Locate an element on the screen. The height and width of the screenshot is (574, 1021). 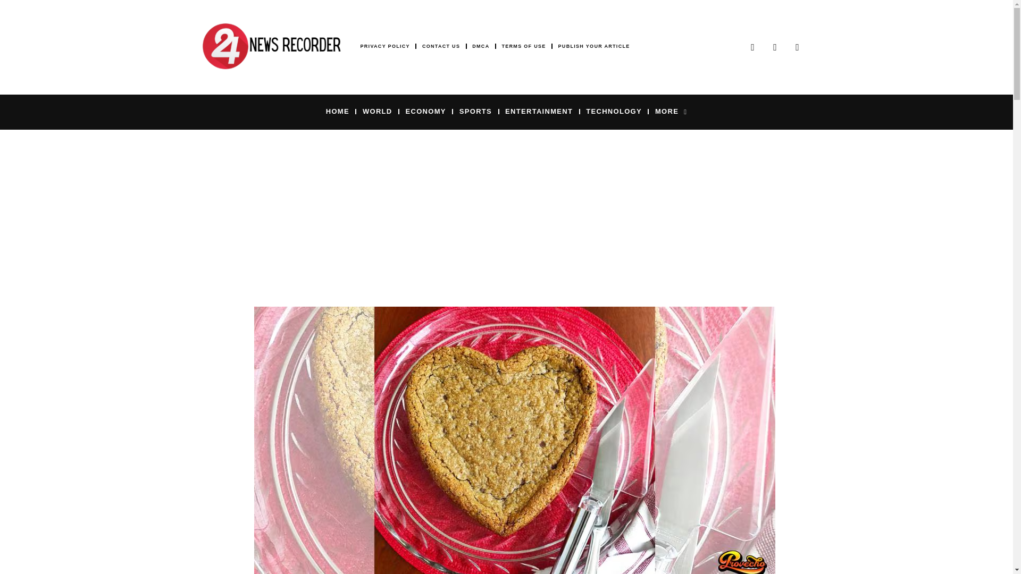
PRIVACY POLICY is located at coordinates (385, 46).